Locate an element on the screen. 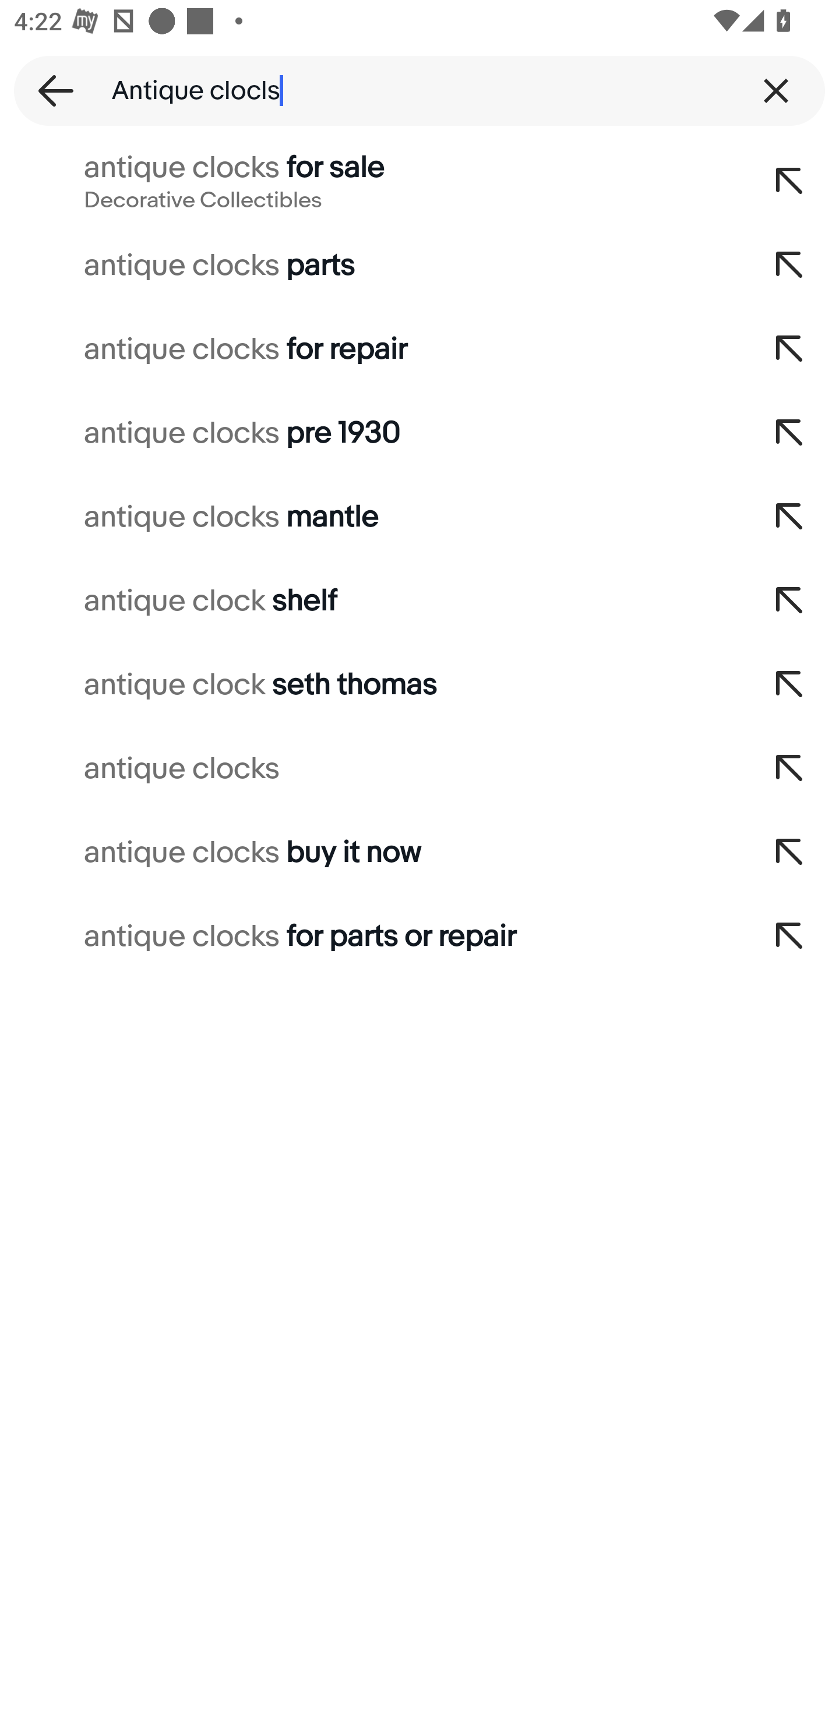 This screenshot has width=839, height=1724. antique clocks mantle is located at coordinates (371, 517).